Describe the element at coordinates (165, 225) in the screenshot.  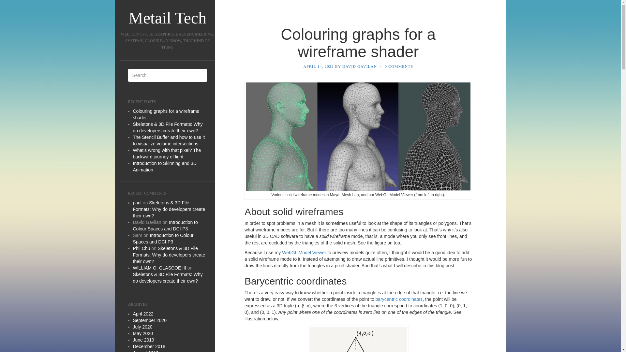
I see `Introduction to Colour Spaces and DCI-P3` at that location.